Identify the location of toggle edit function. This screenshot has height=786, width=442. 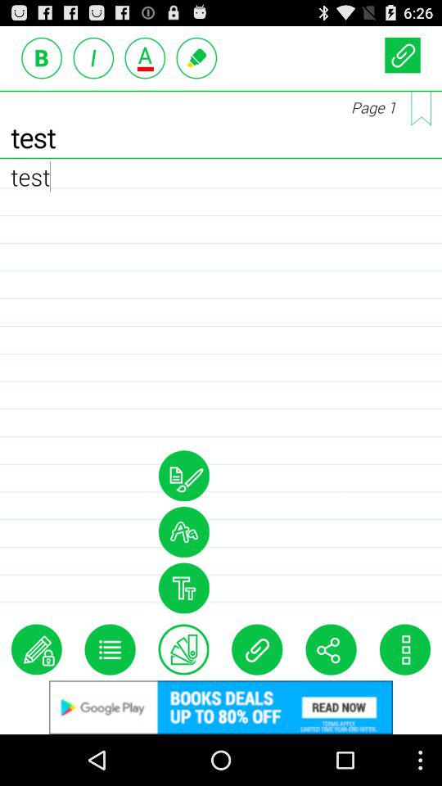
(36, 649).